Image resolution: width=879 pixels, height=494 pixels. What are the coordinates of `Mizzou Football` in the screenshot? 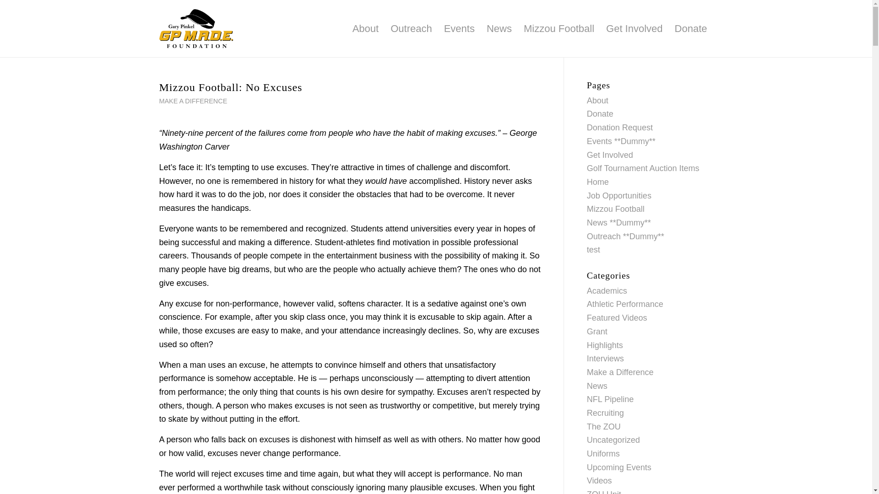 It's located at (559, 28).